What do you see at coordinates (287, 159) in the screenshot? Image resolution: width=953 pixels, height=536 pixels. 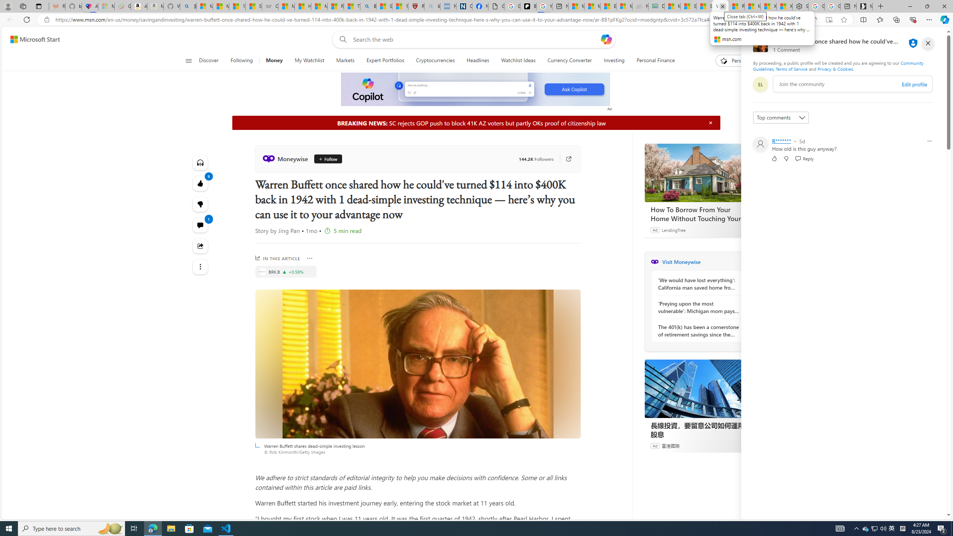 I see `Moneywise` at bounding box center [287, 159].